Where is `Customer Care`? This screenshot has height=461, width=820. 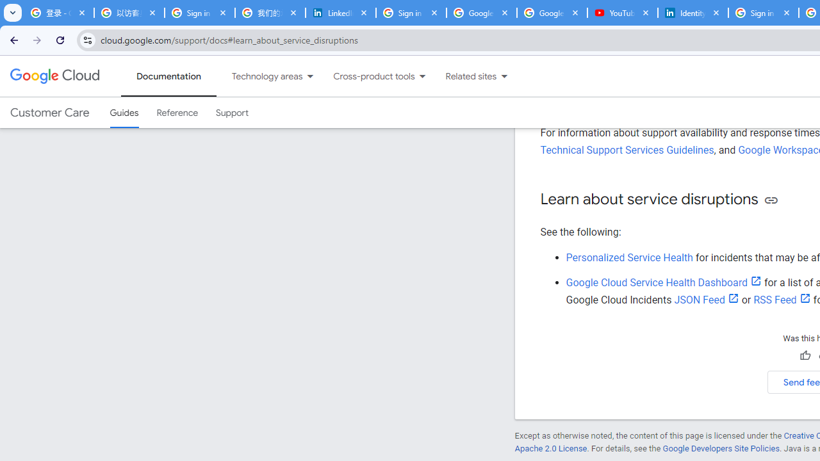 Customer Care is located at coordinates (49, 113).